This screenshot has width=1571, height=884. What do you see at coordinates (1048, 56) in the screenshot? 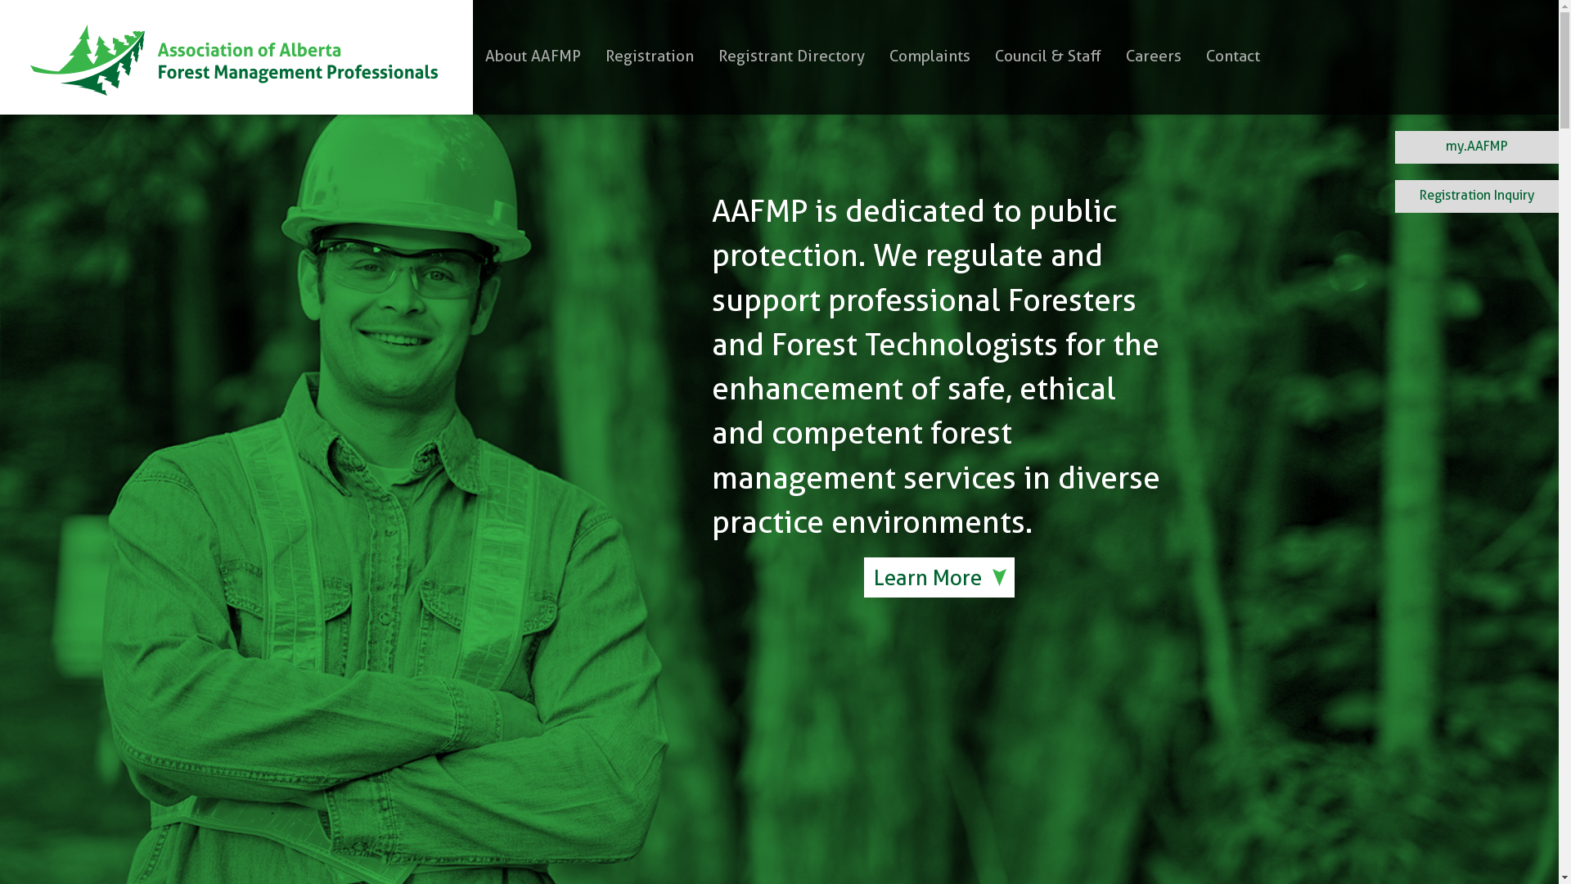
I see `Council & Staff` at bounding box center [1048, 56].